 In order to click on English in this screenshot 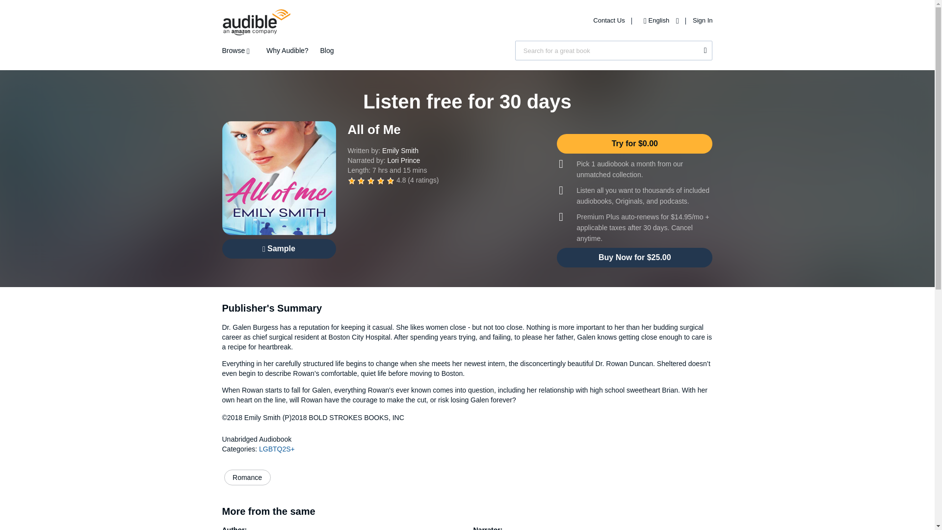, I will do `click(658, 20)`.